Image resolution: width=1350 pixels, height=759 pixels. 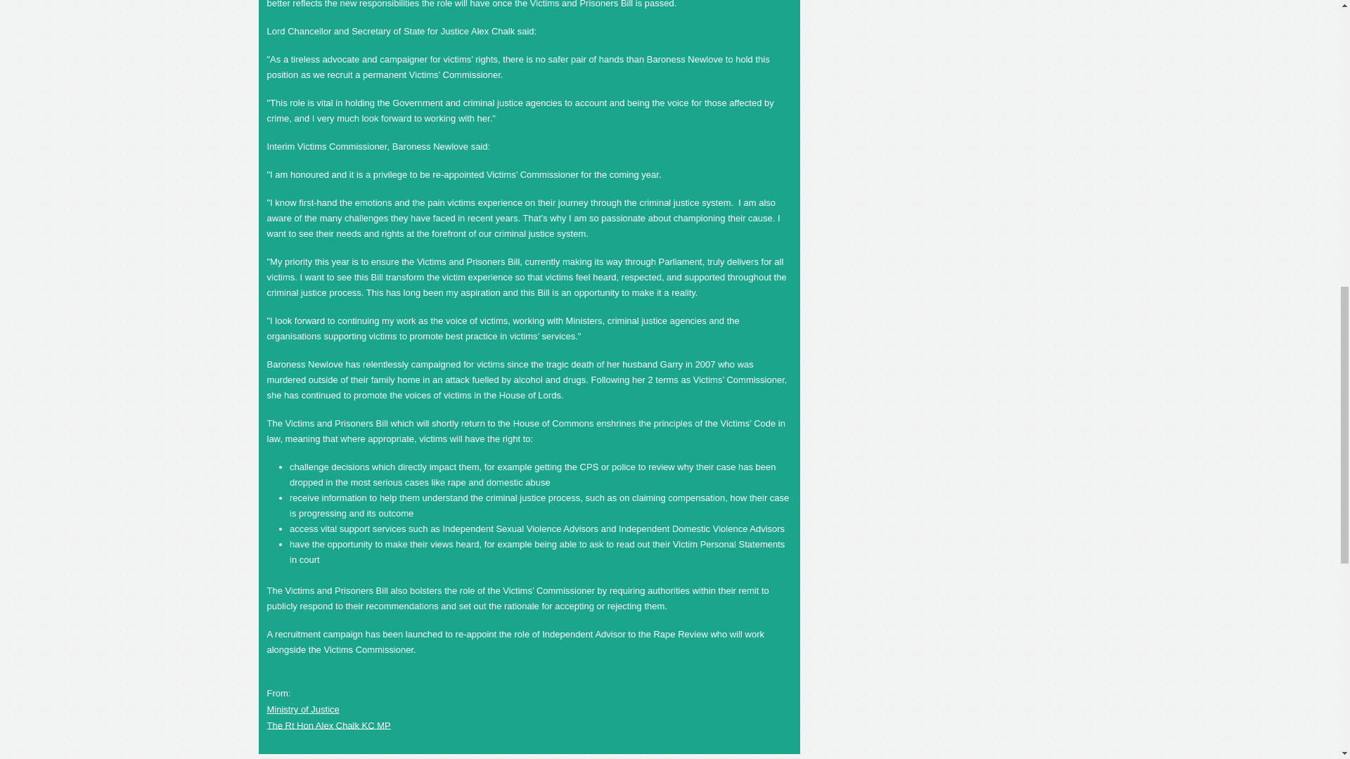 I want to click on The Rt Hon Alex Chalk KC MP, so click(x=329, y=724).